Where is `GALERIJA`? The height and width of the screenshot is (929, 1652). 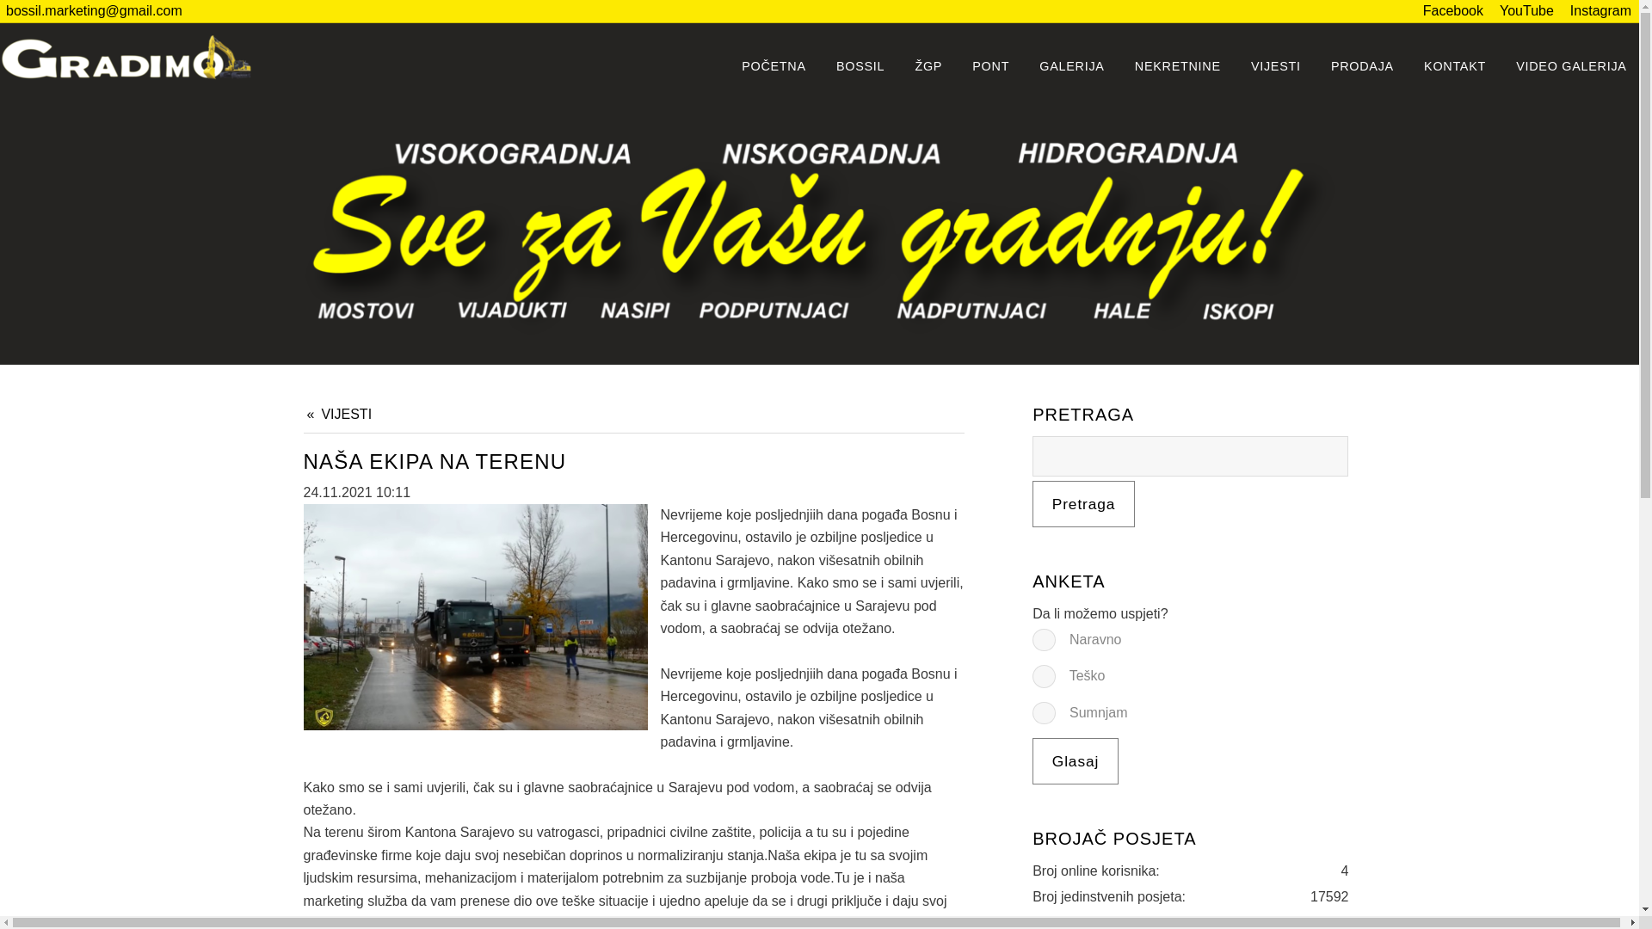
GALERIJA is located at coordinates (1072, 66).